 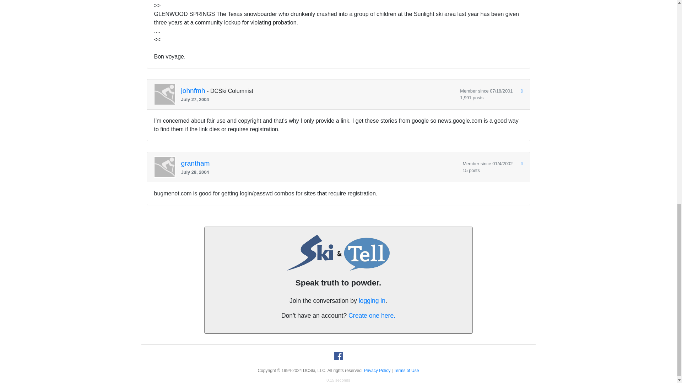 What do you see at coordinates (193, 91) in the screenshot?
I see `johnfmh` at bounding box center [193, 91].